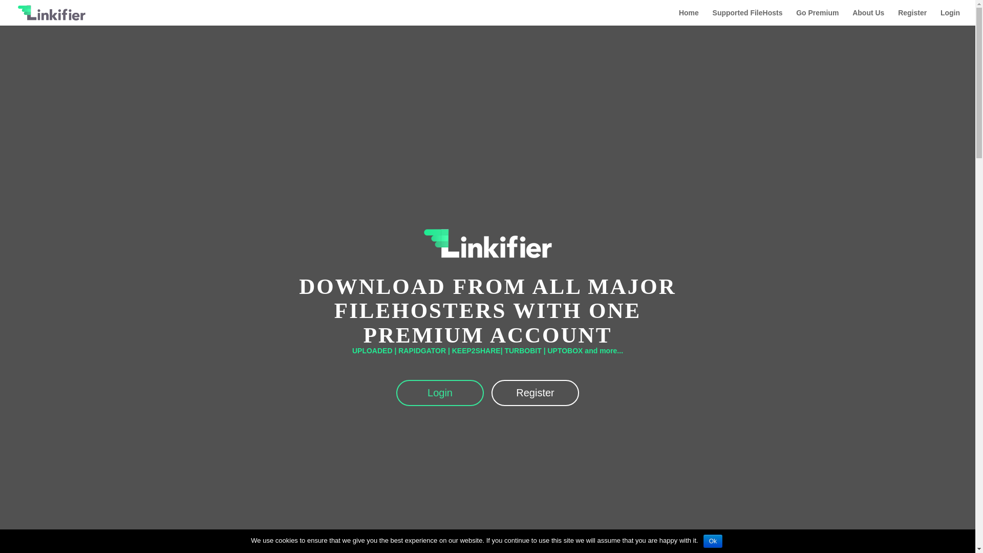  I want to click on About Us, so click(868, 17).